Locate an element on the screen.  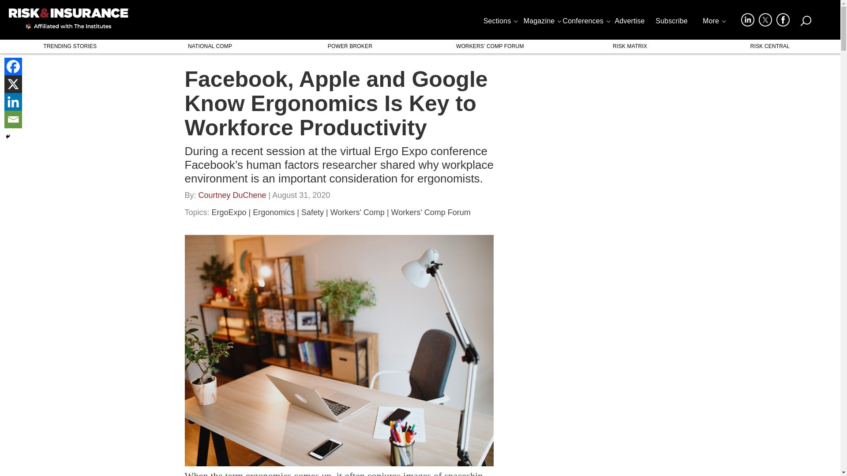
More is located at coordinates (713, 23).